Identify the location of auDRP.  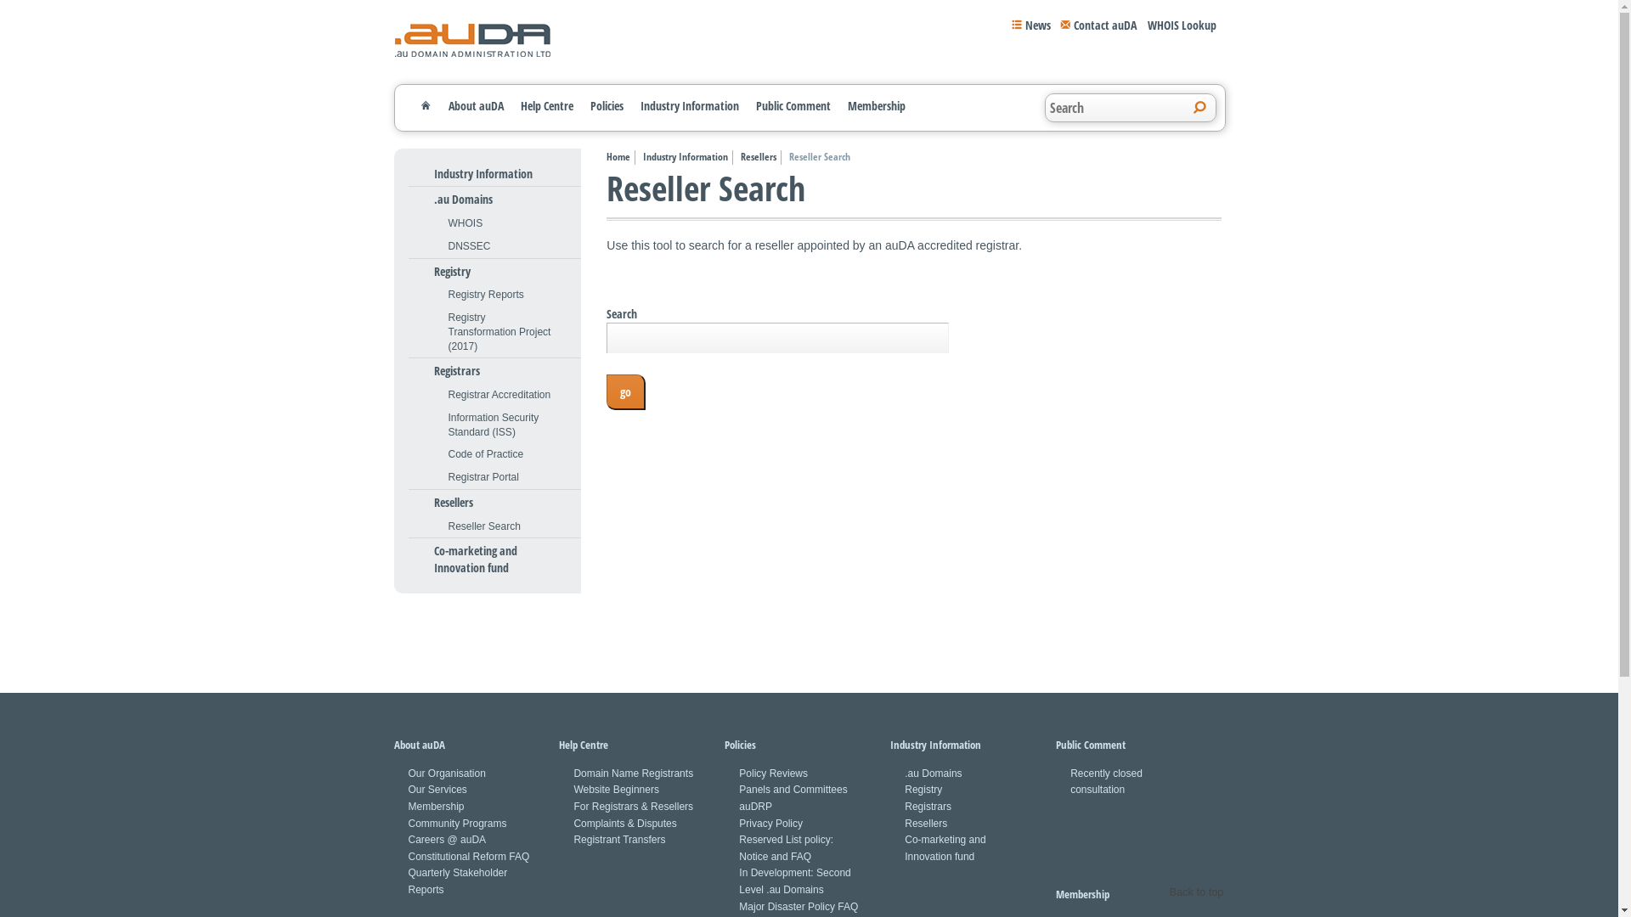
(756, 807).